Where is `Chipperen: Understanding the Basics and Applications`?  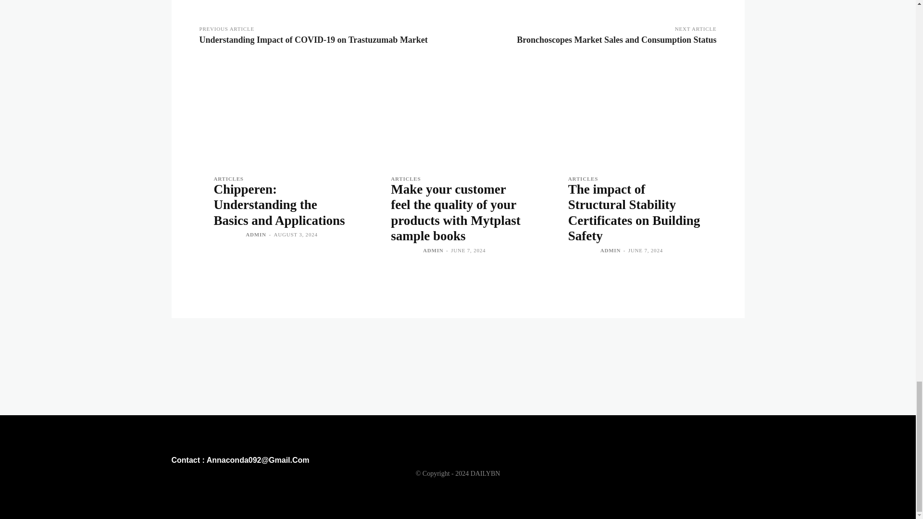
Chipperen: Understanding the Basics and Applications is located at coordinates (279, 205).